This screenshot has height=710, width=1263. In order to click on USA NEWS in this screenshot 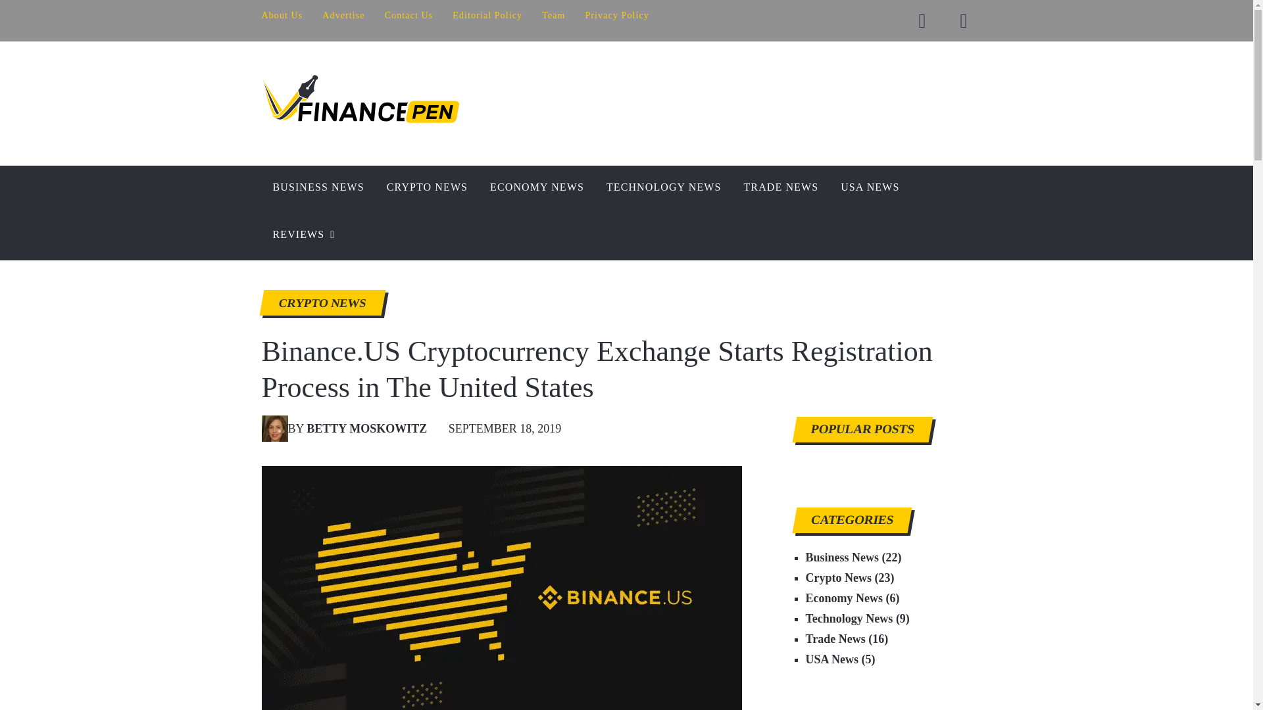, I will do `click(870, 189)`.